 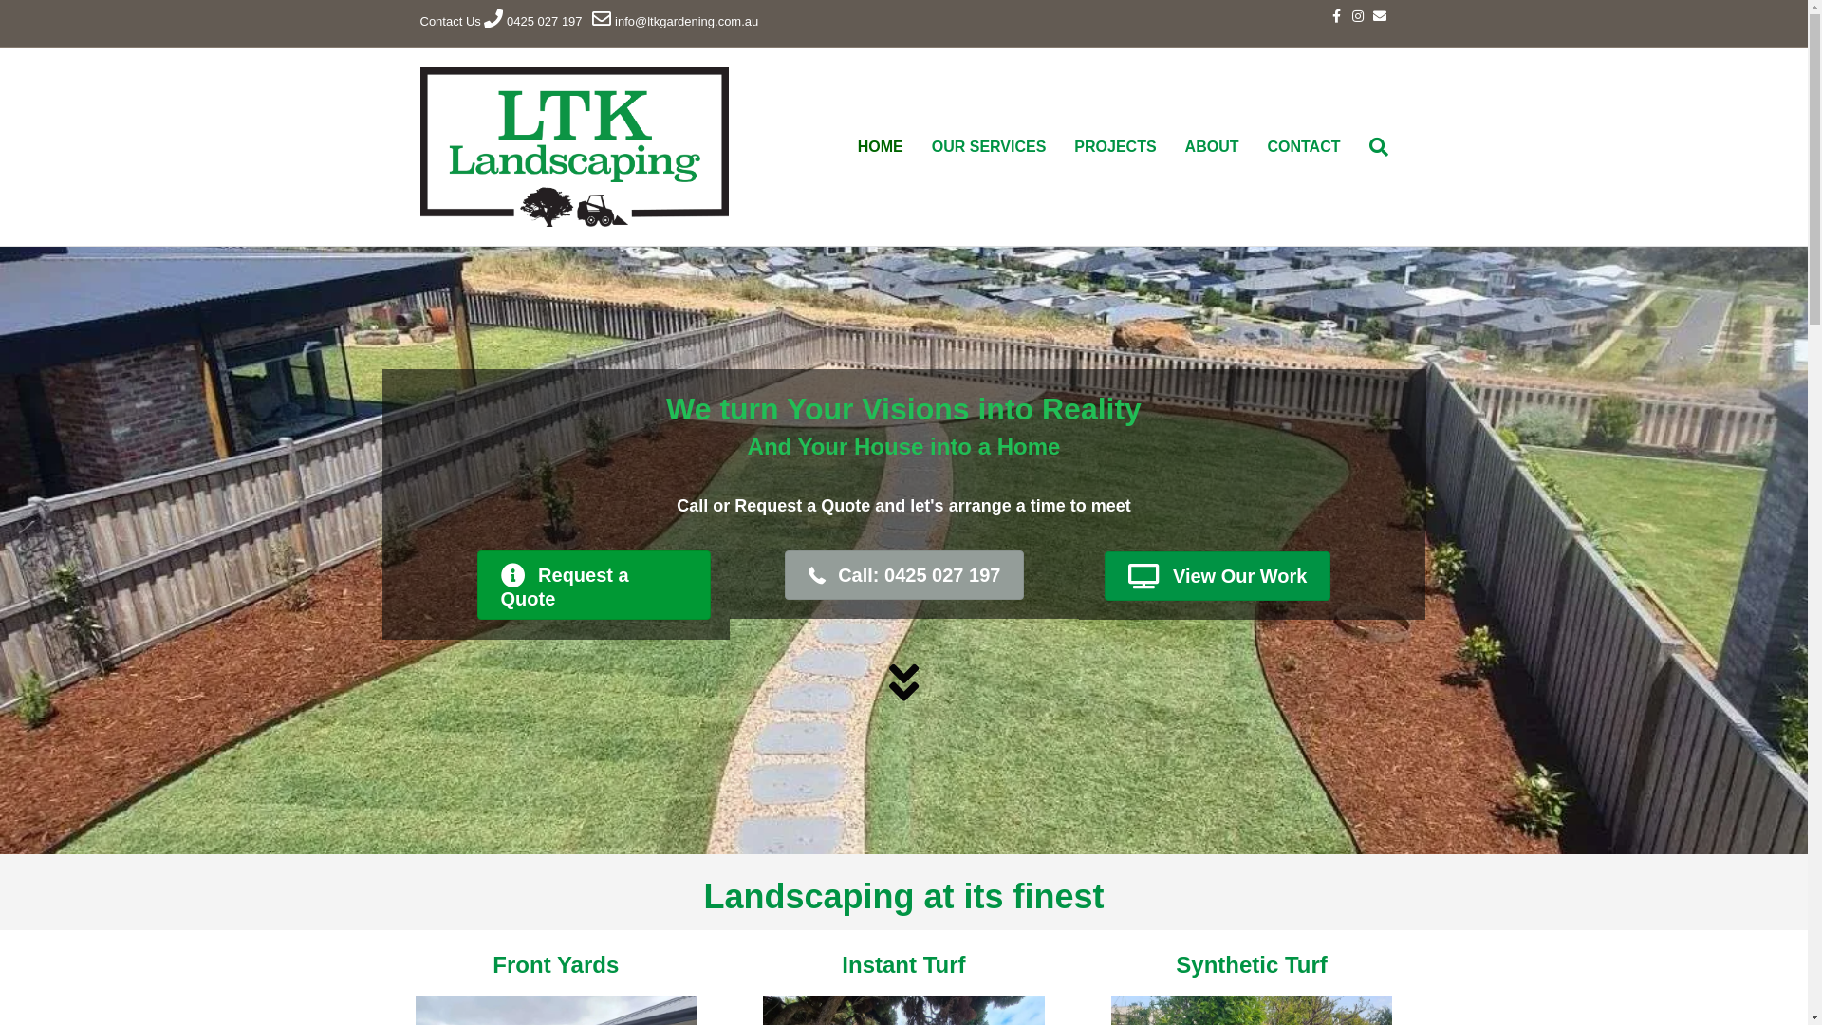 I want to click on Instant Turf, so click(x=903, y=964).